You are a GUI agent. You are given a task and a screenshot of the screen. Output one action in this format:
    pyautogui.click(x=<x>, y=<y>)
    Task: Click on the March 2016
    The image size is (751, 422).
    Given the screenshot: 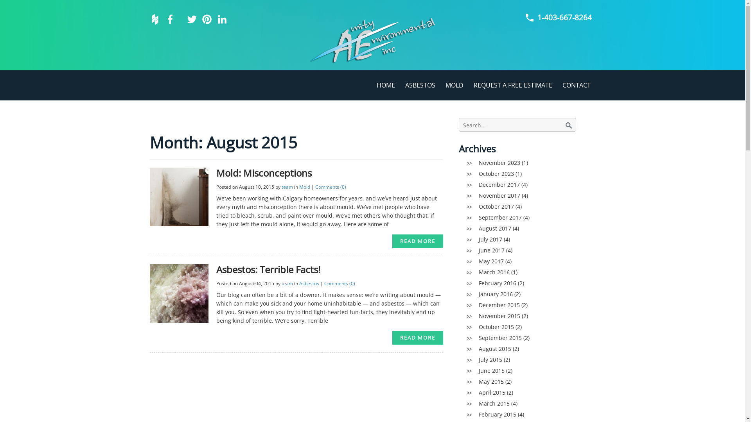 What is the action you would take?
    pyautogui.click(x=494, y=272)
    